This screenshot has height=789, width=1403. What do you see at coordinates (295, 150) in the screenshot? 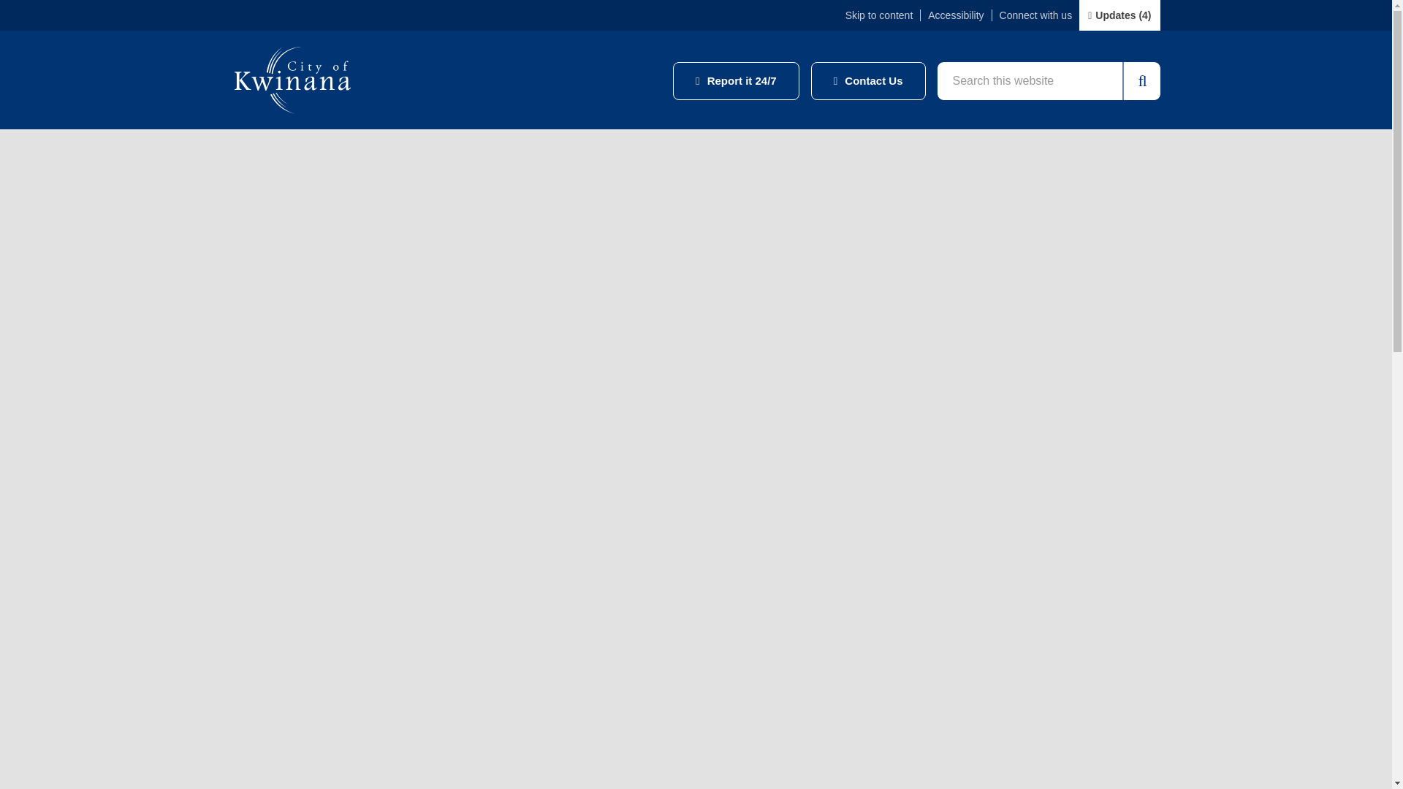
I see `Property and Pets` at bounding box center [295, 150].